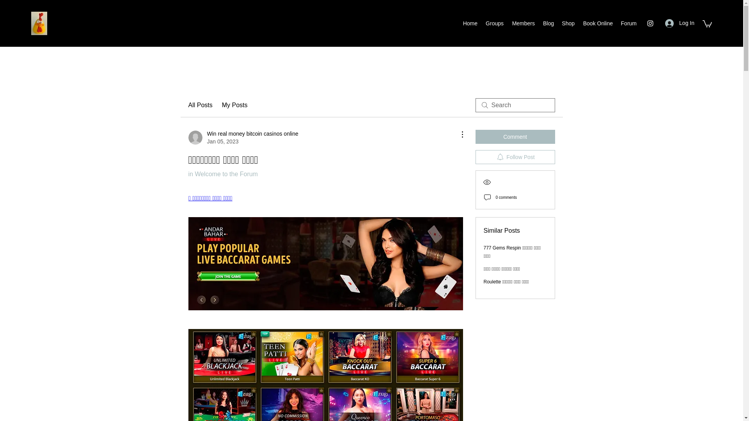  Describe the element at coordinates (680, 23) in the screenshot. I see `Forum` at that location.